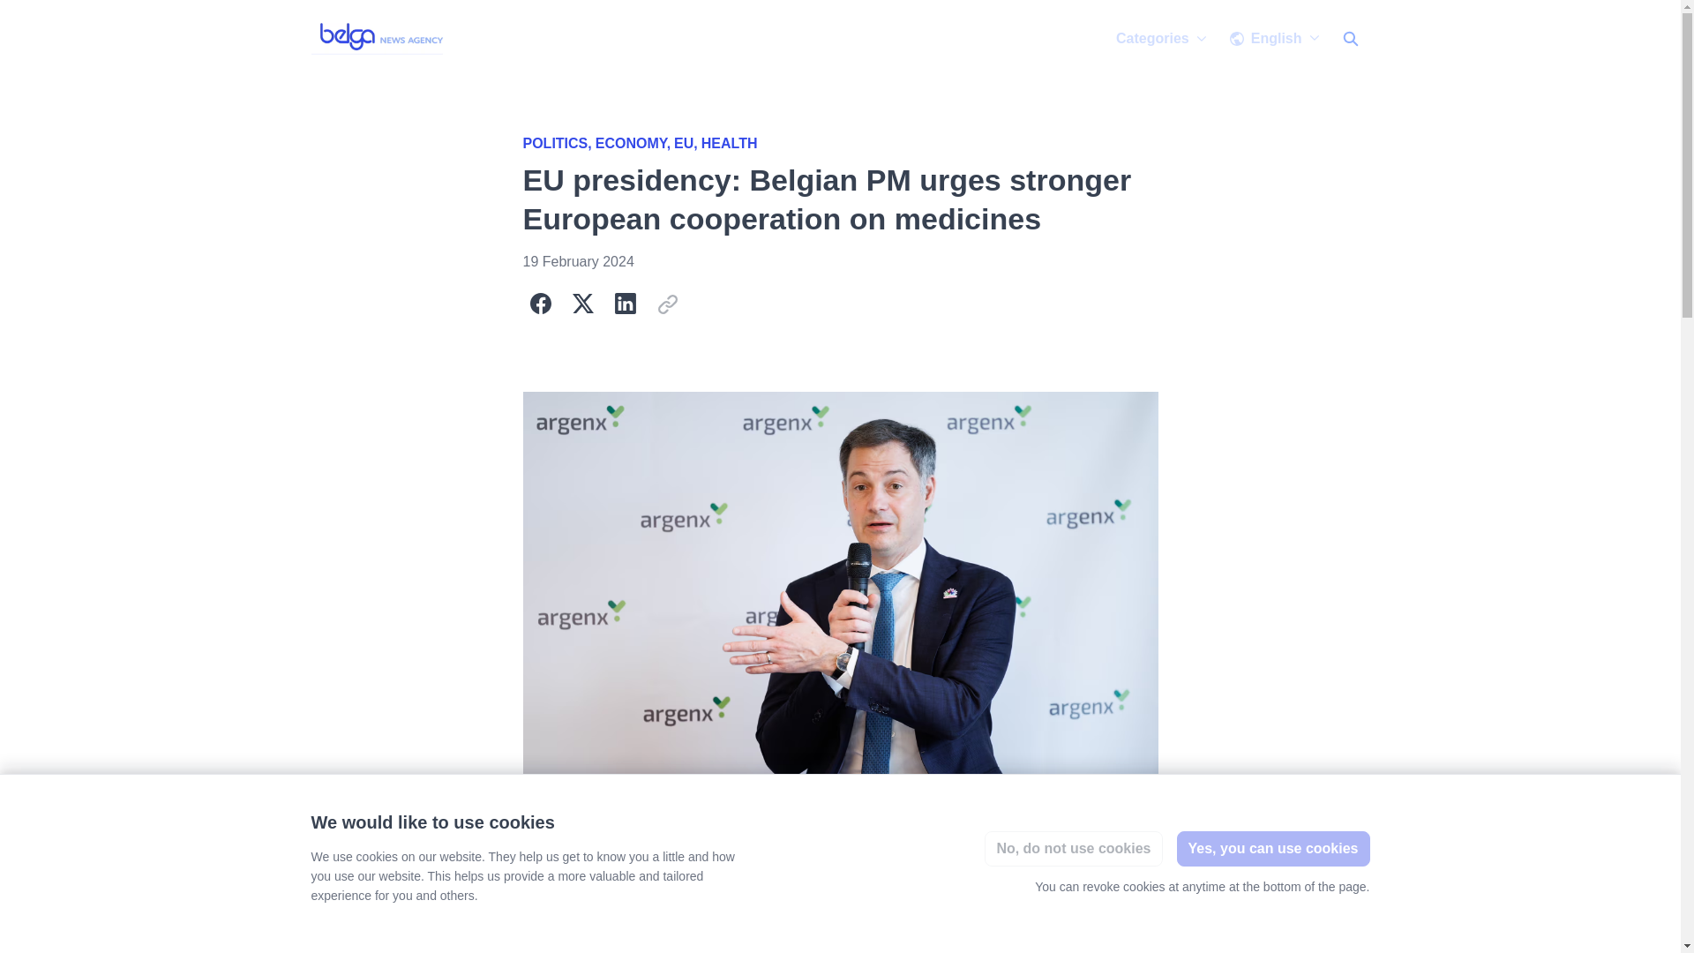 This screenshot has height=953, width=1694. I want to click on English, so click(1274, 38).